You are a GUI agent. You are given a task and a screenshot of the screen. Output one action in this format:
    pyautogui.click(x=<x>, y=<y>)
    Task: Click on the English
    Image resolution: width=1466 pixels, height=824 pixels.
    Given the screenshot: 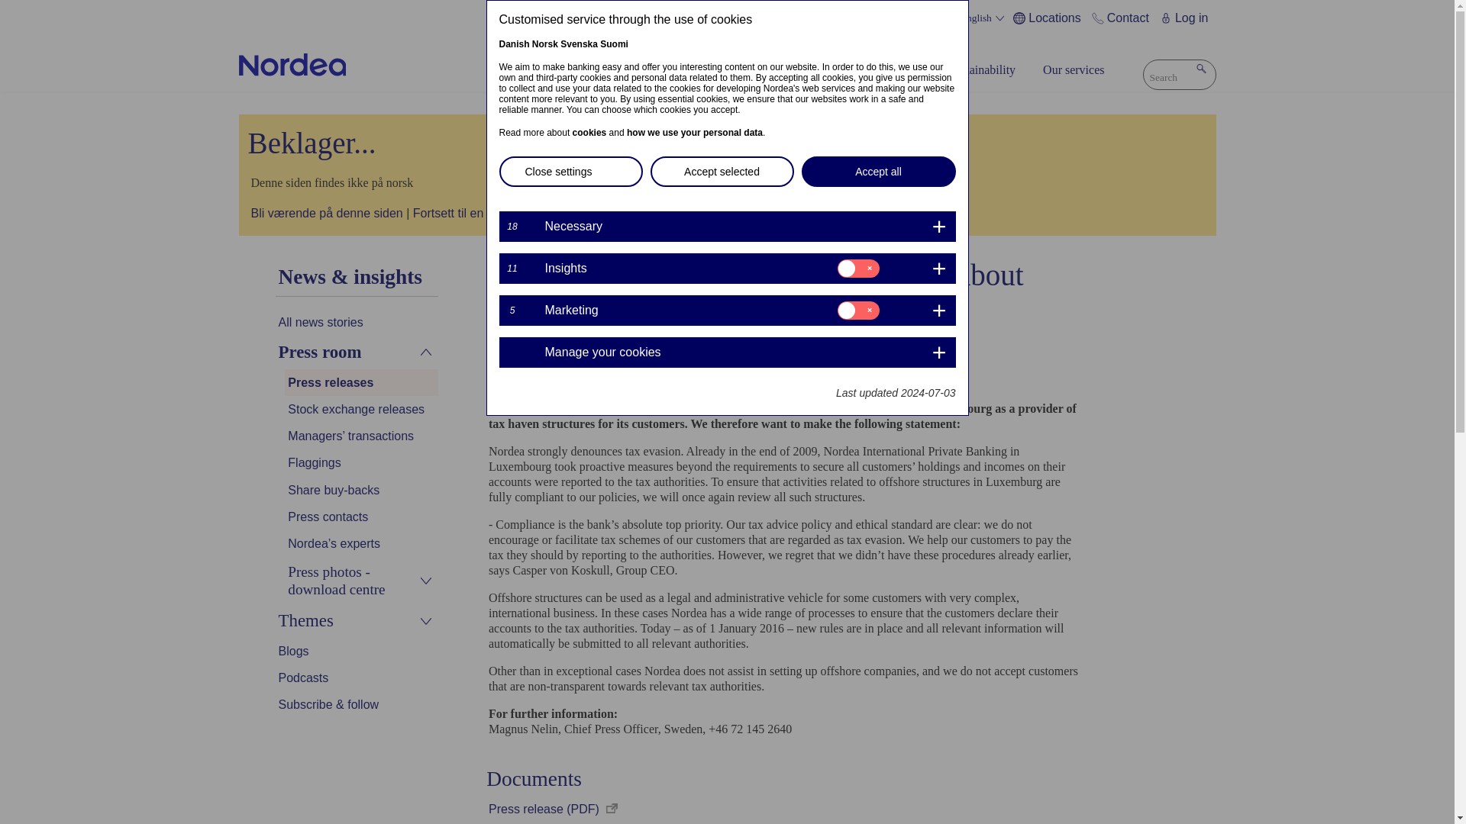 What is the action you would take?
    pyautogui.click(x=983, y=18)
    